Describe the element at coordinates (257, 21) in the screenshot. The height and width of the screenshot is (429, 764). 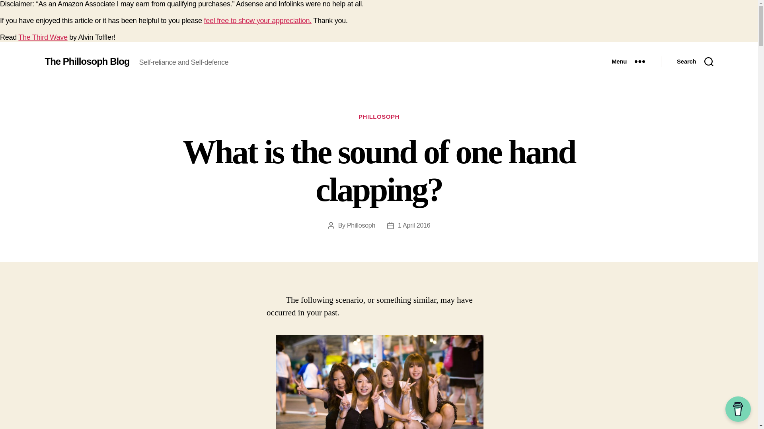
I see `feel free to show your appreciation.` at that location.